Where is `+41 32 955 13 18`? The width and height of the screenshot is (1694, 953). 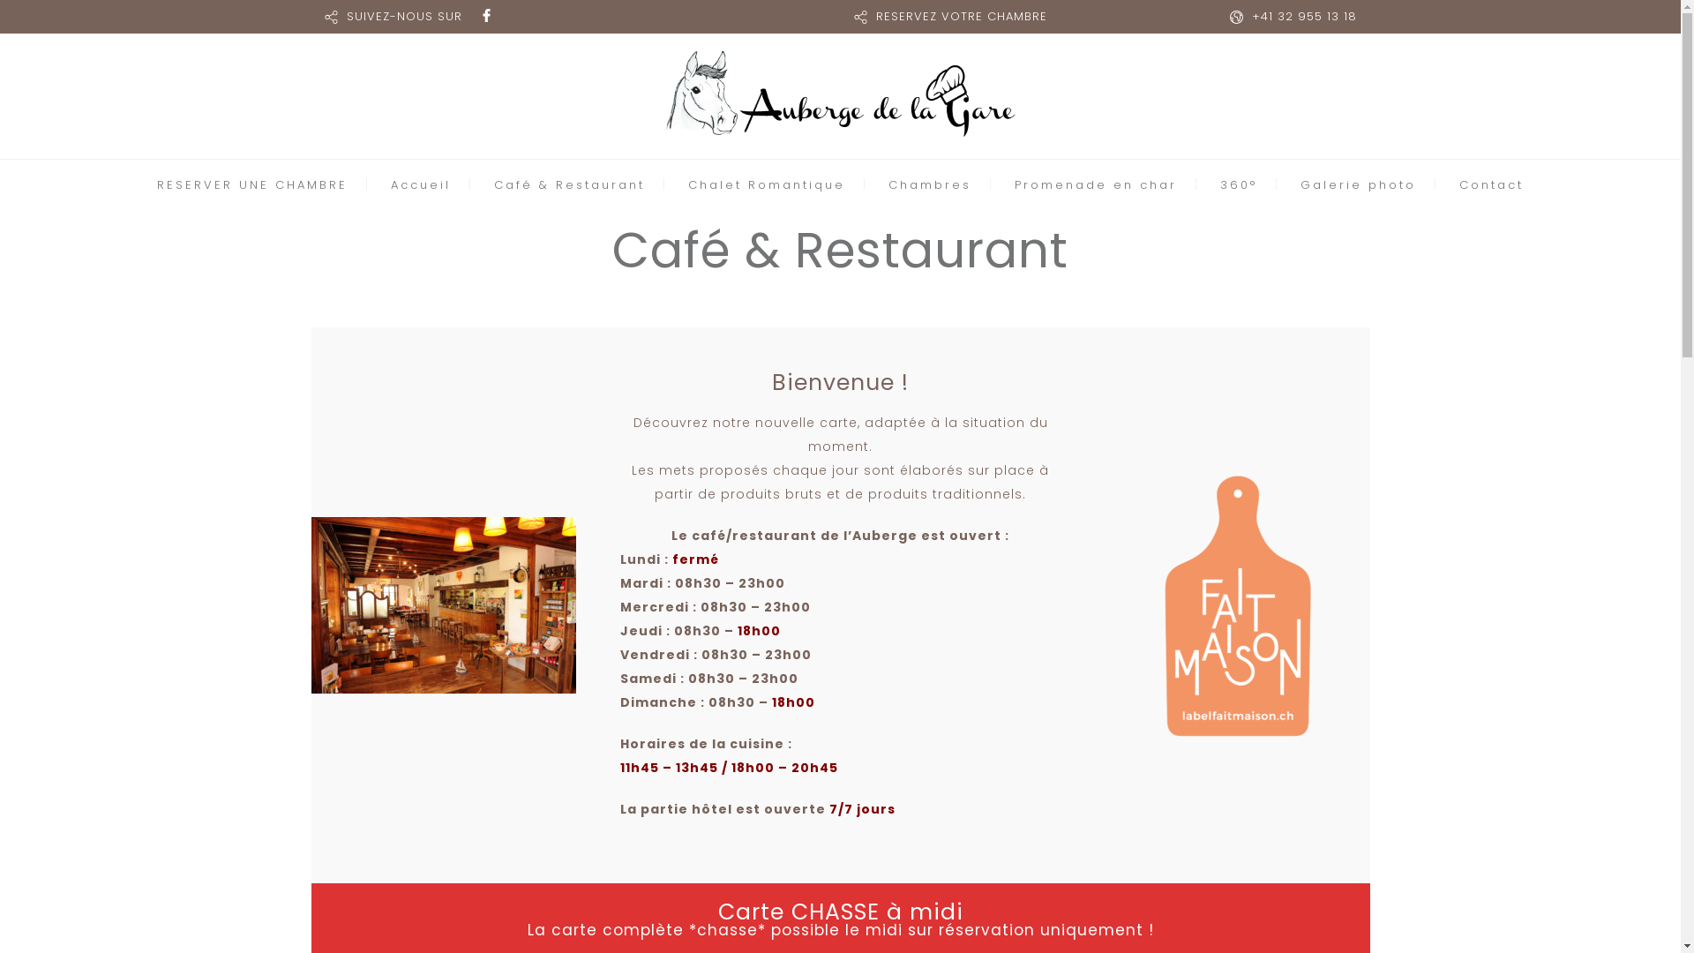
+41 32 955 13 18 is located at coordinates (1304, 16).